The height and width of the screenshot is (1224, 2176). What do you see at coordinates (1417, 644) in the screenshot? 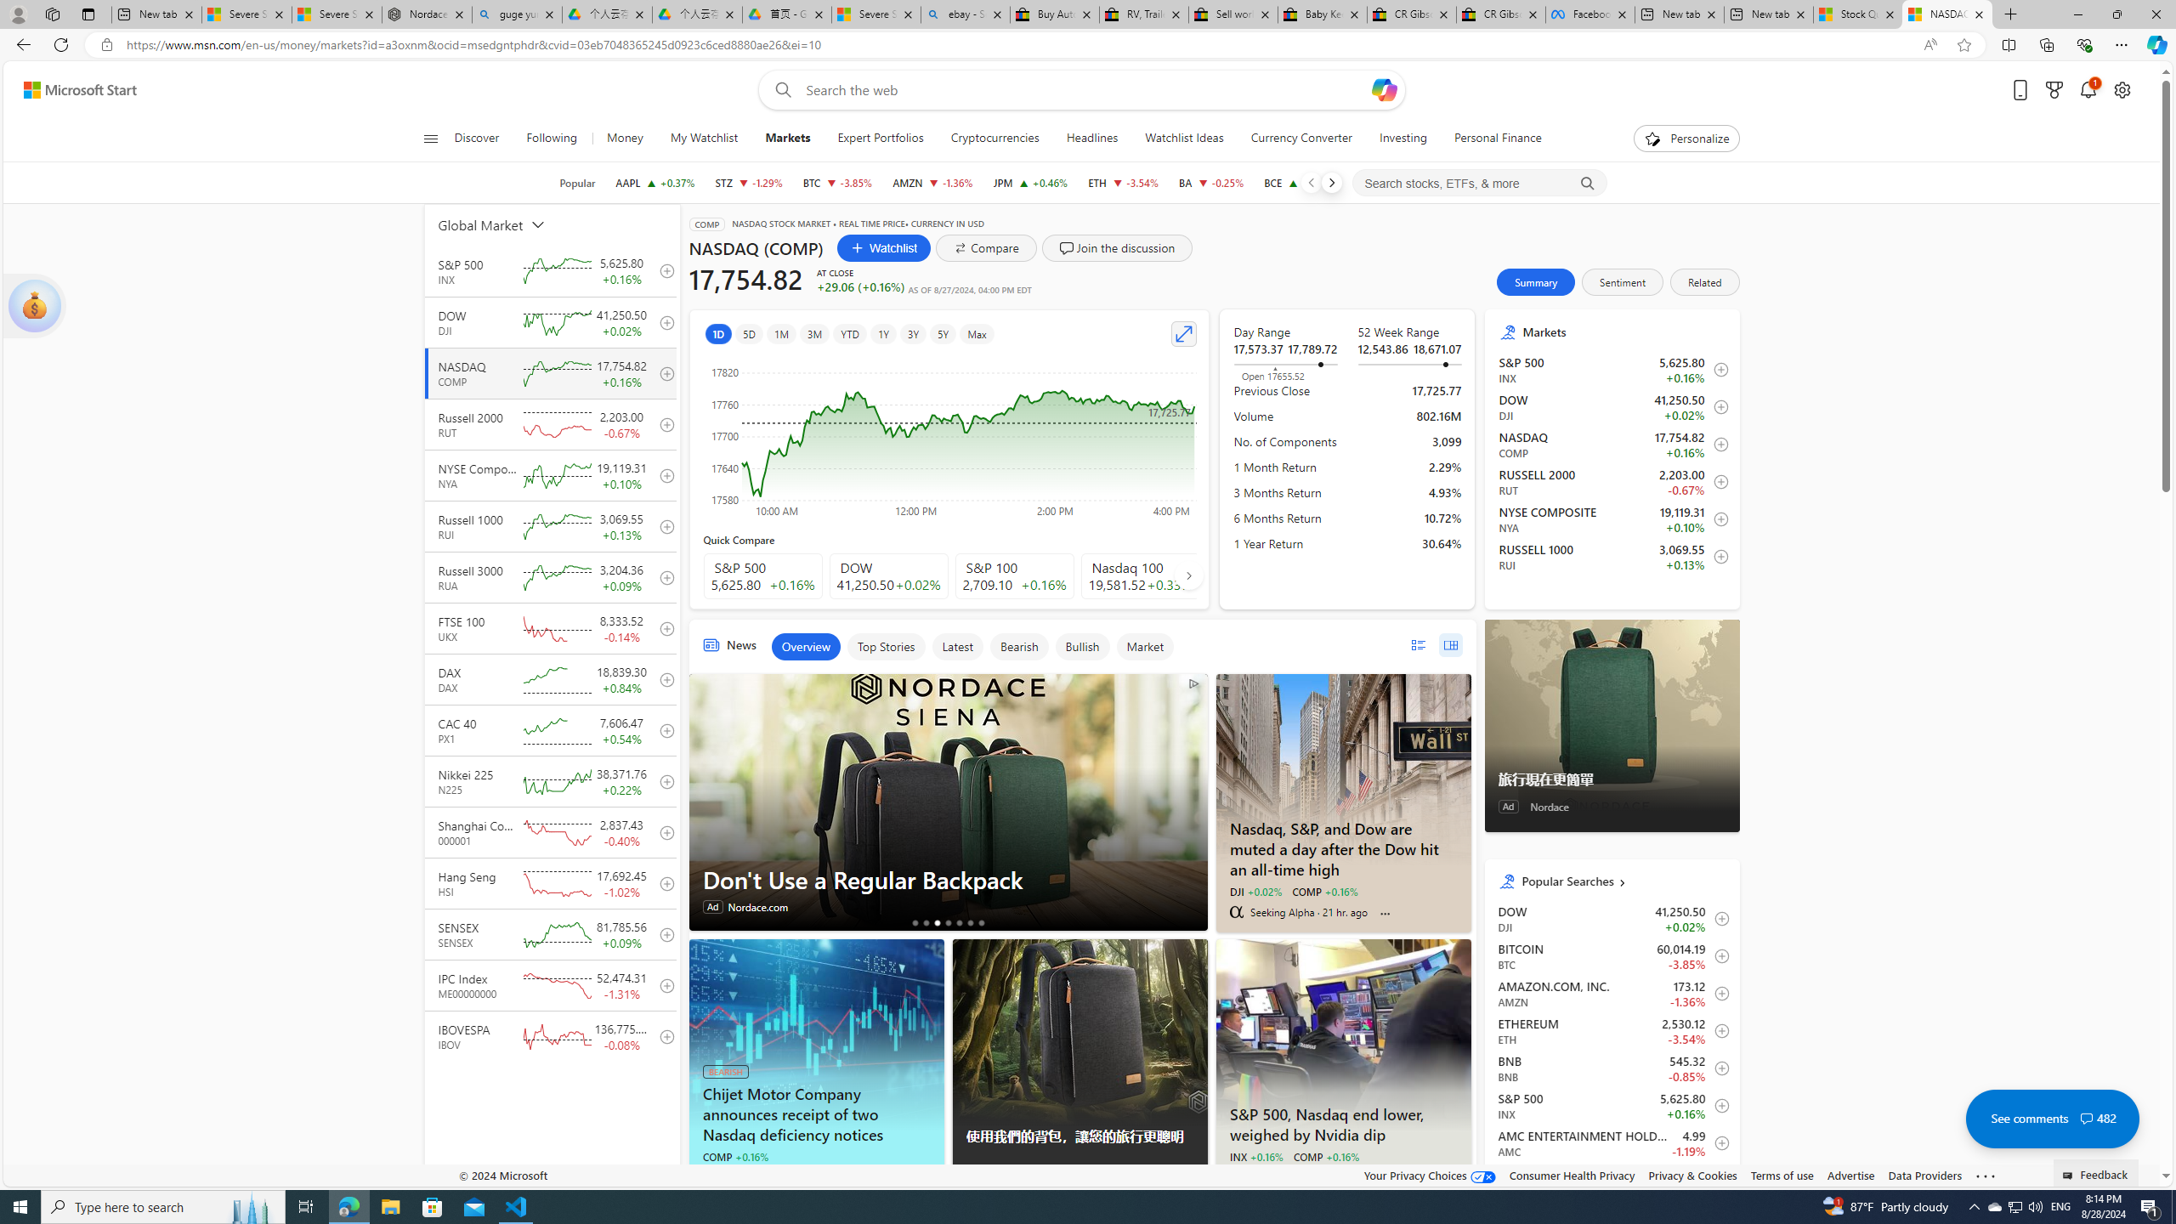
I see `list layout` at bounding box center [1417, 644].